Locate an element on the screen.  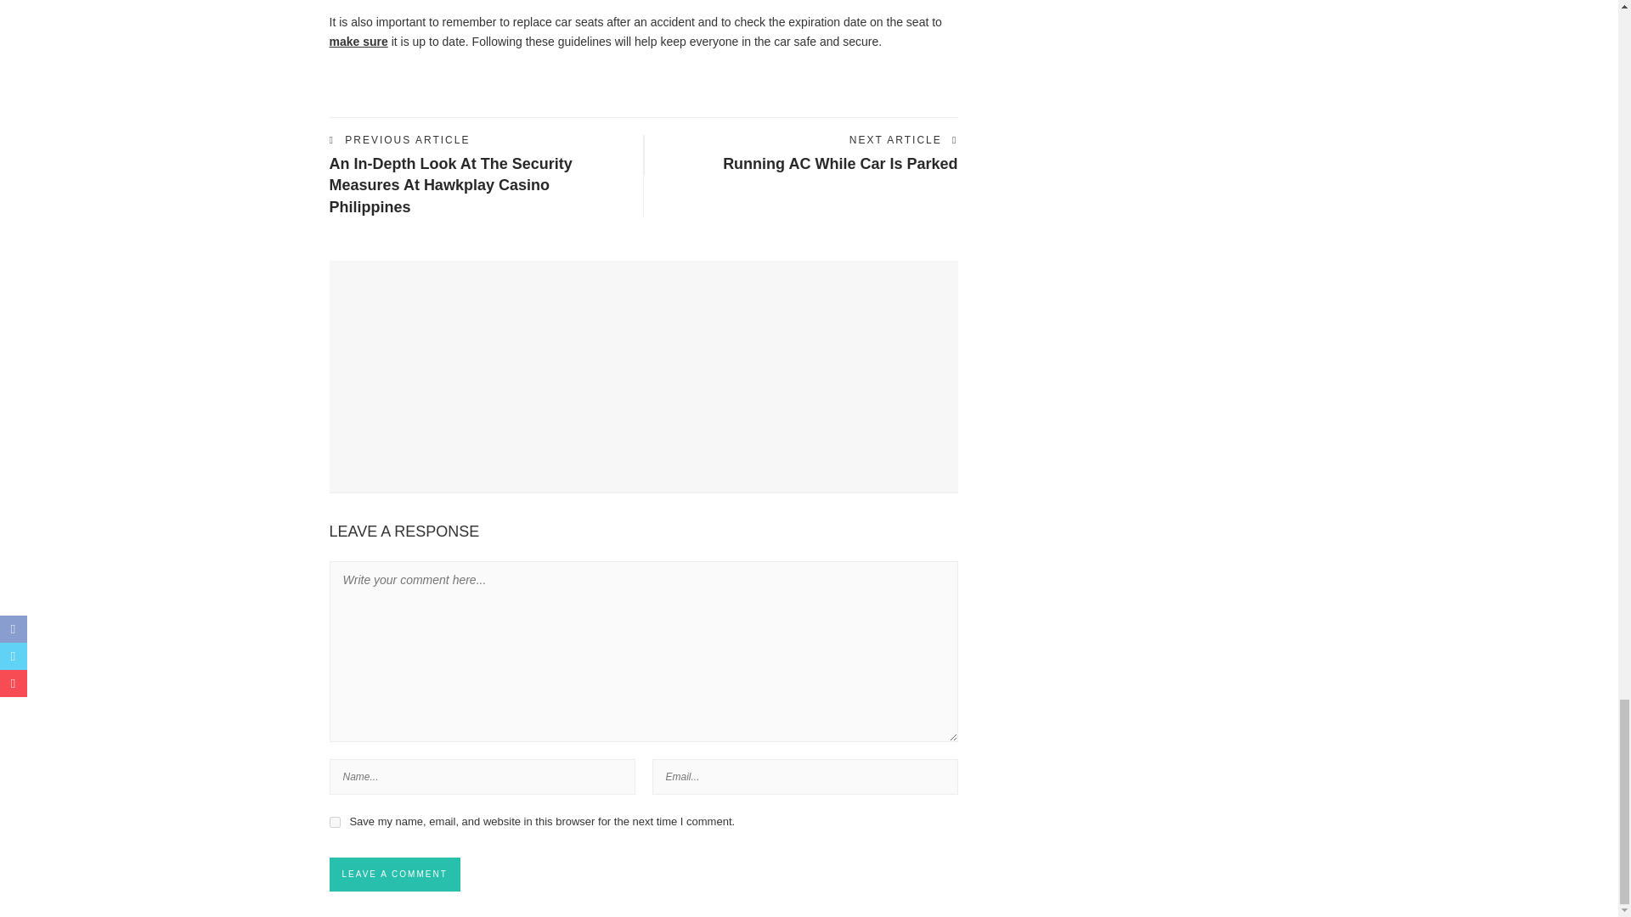
Running AC While Car Is Parked is located at coordinates (839, 163).